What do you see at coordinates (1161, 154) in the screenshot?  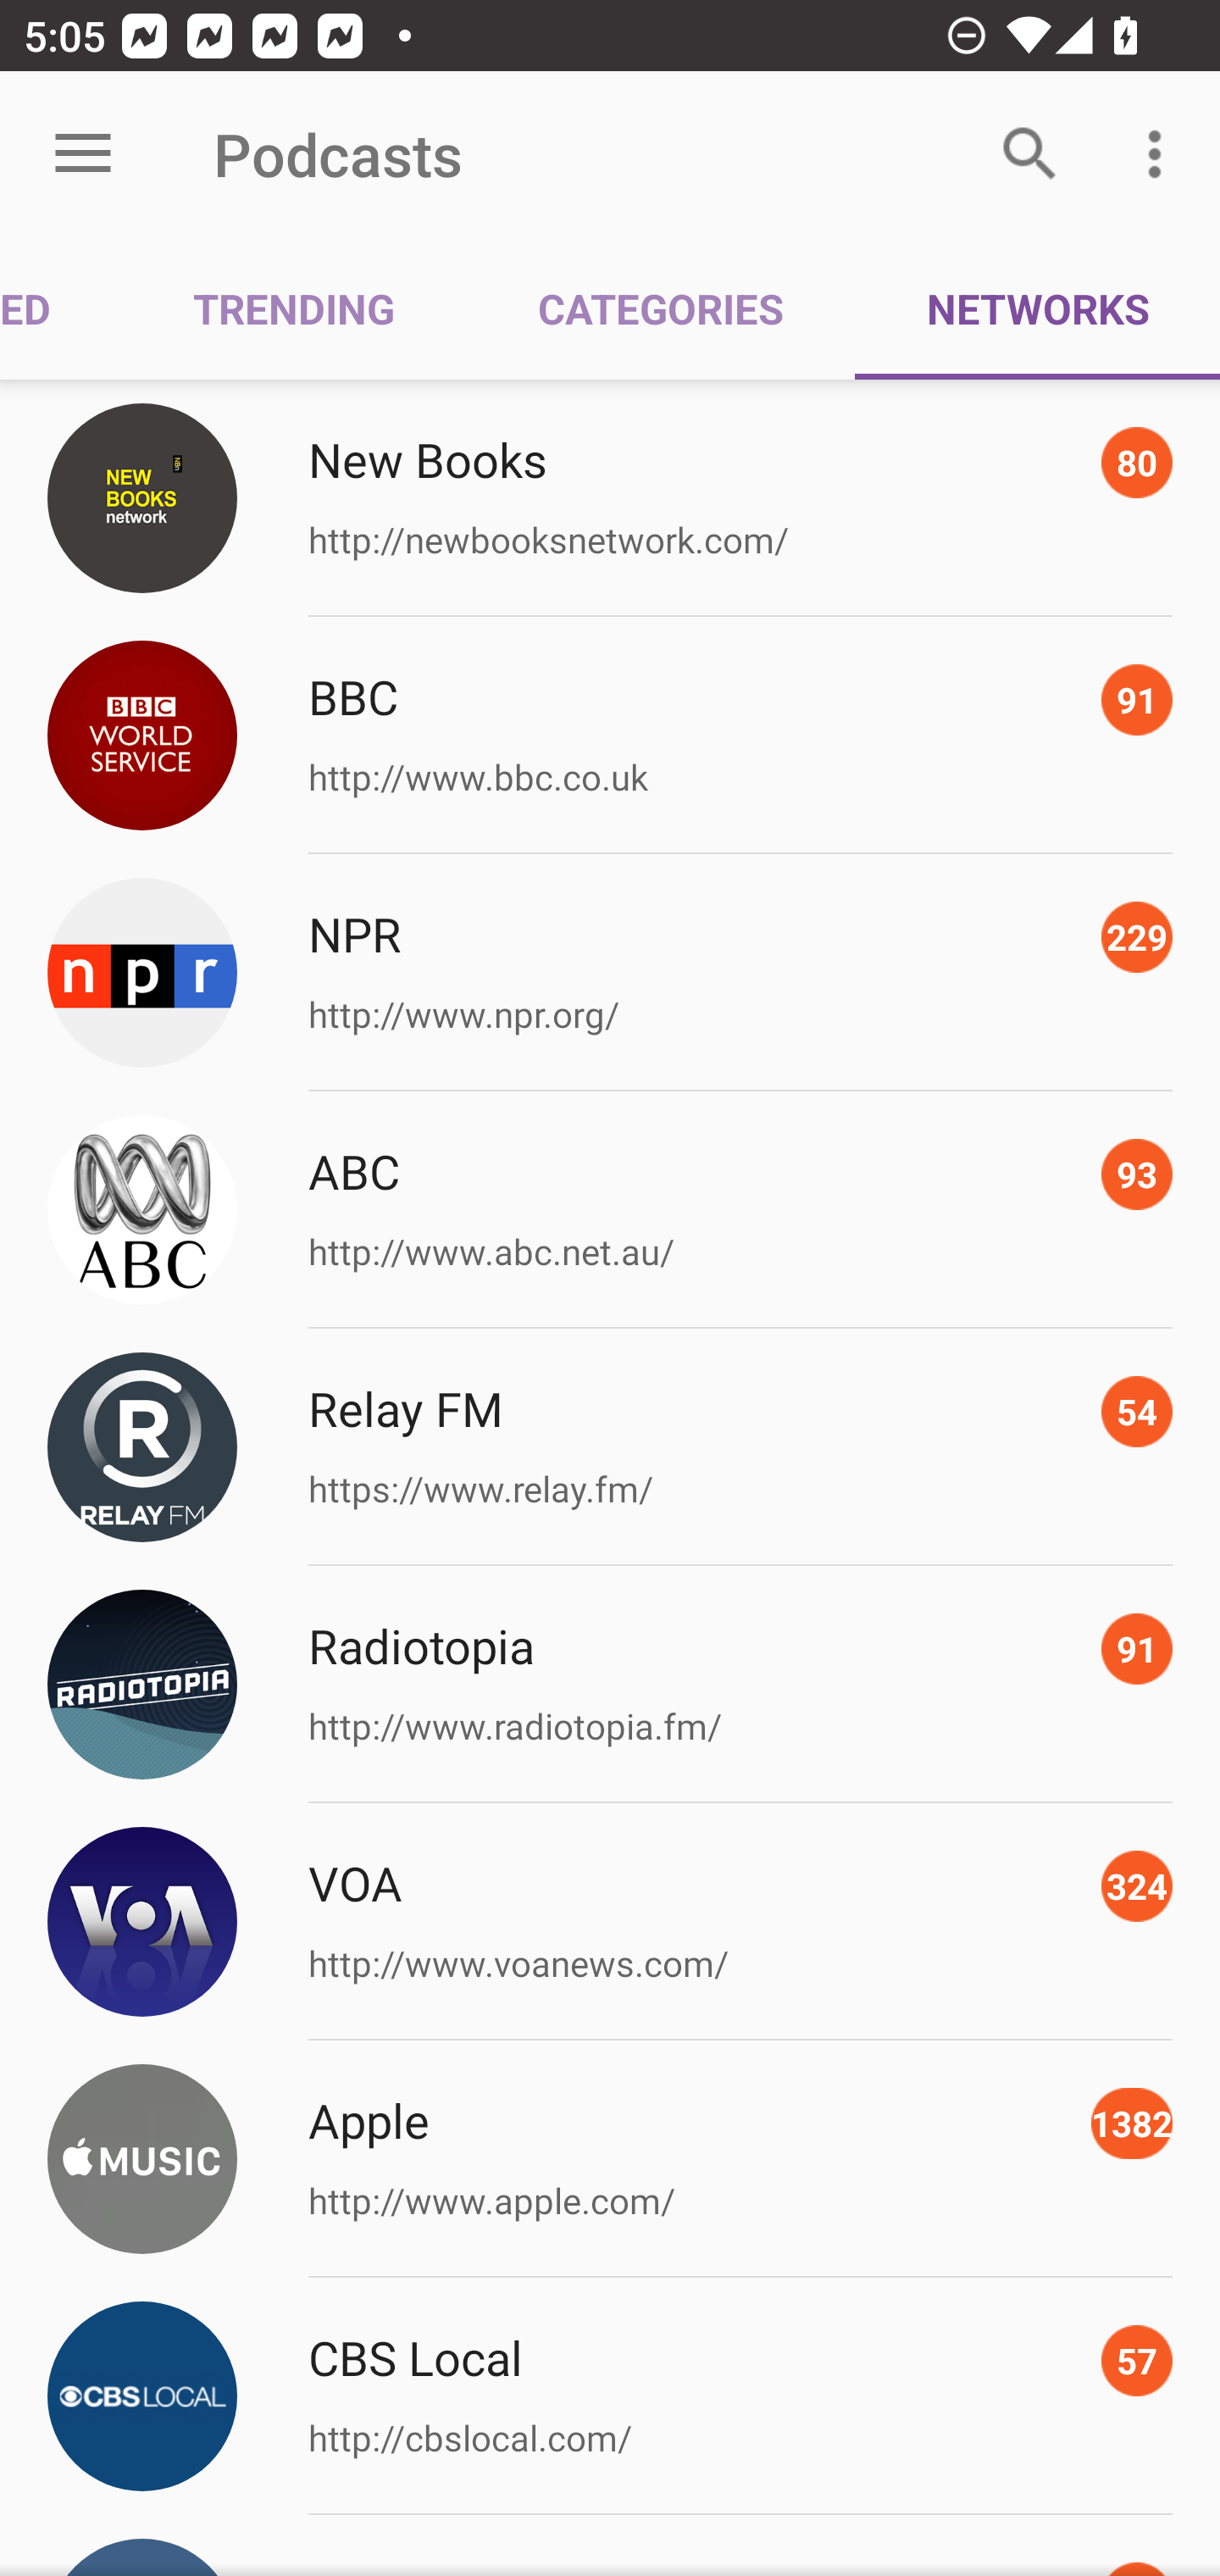 I see `More options` at bounding box center [1161, 154].